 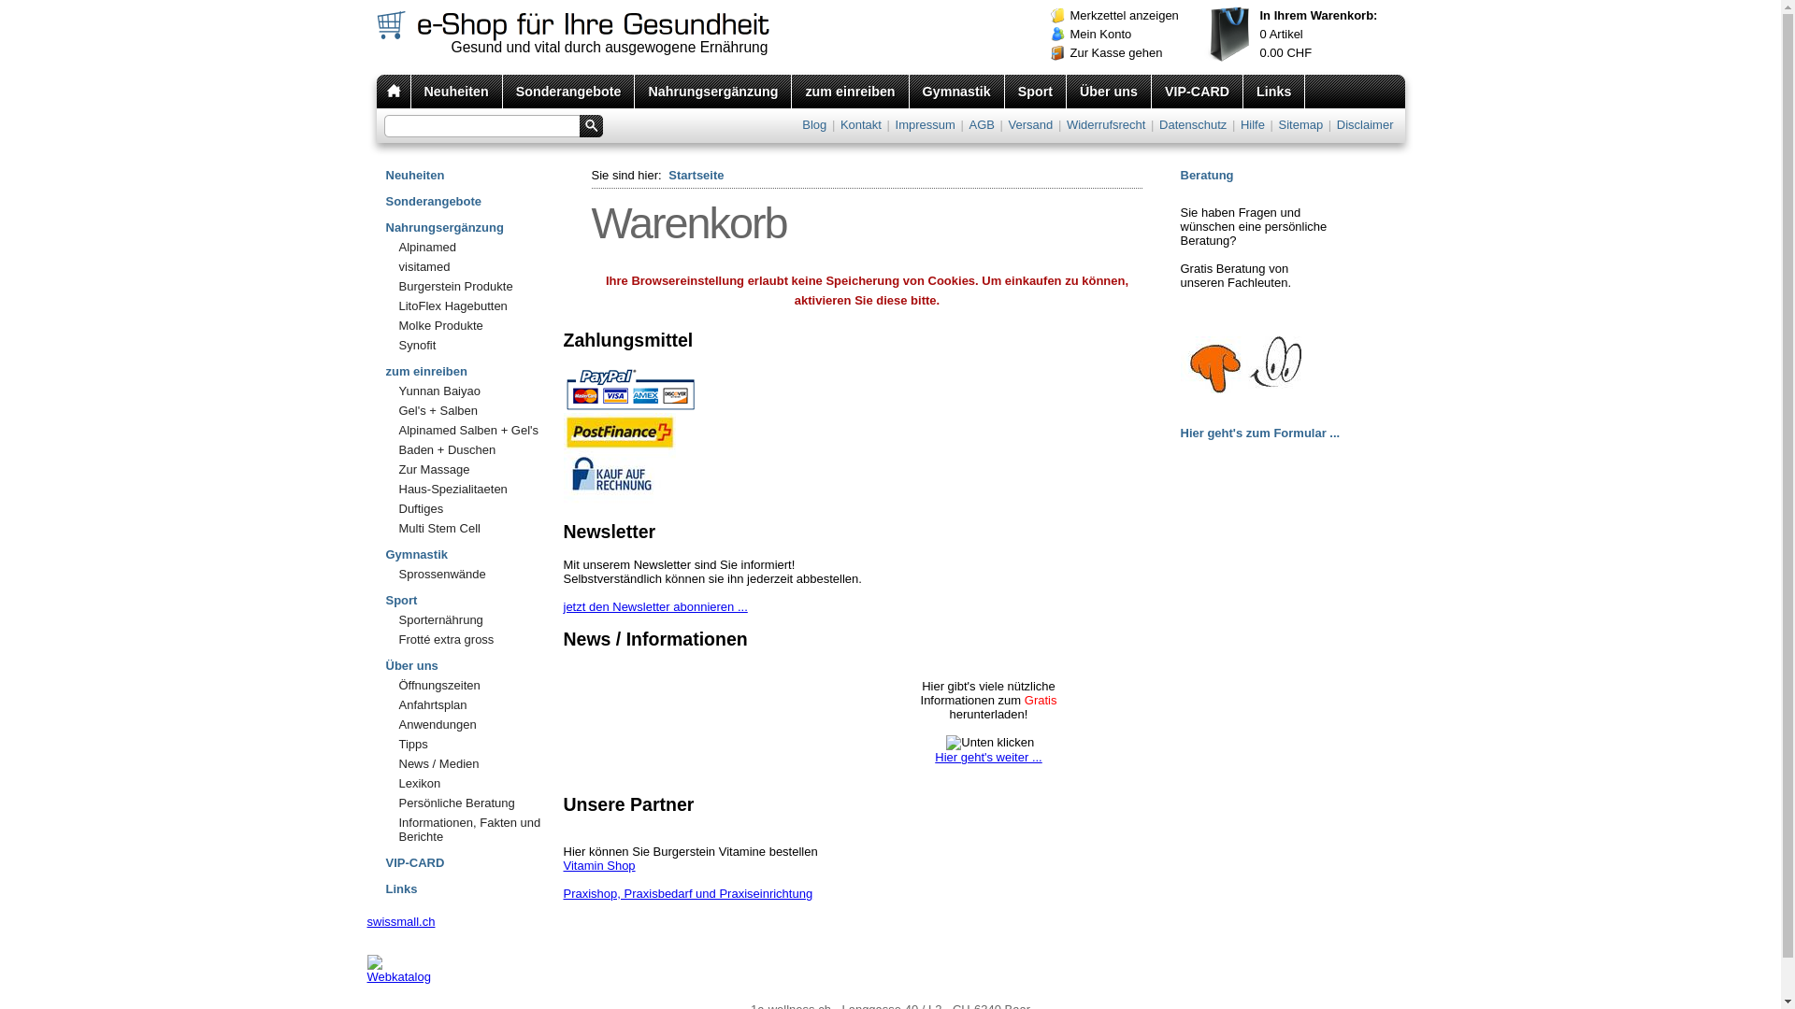 I want to click on Neuheiten, so click(x=457, y=92).